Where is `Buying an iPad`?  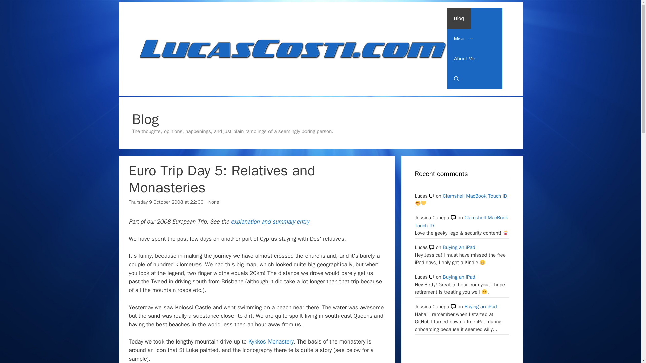
Buying an iPad is located at coordinates (459, 247).